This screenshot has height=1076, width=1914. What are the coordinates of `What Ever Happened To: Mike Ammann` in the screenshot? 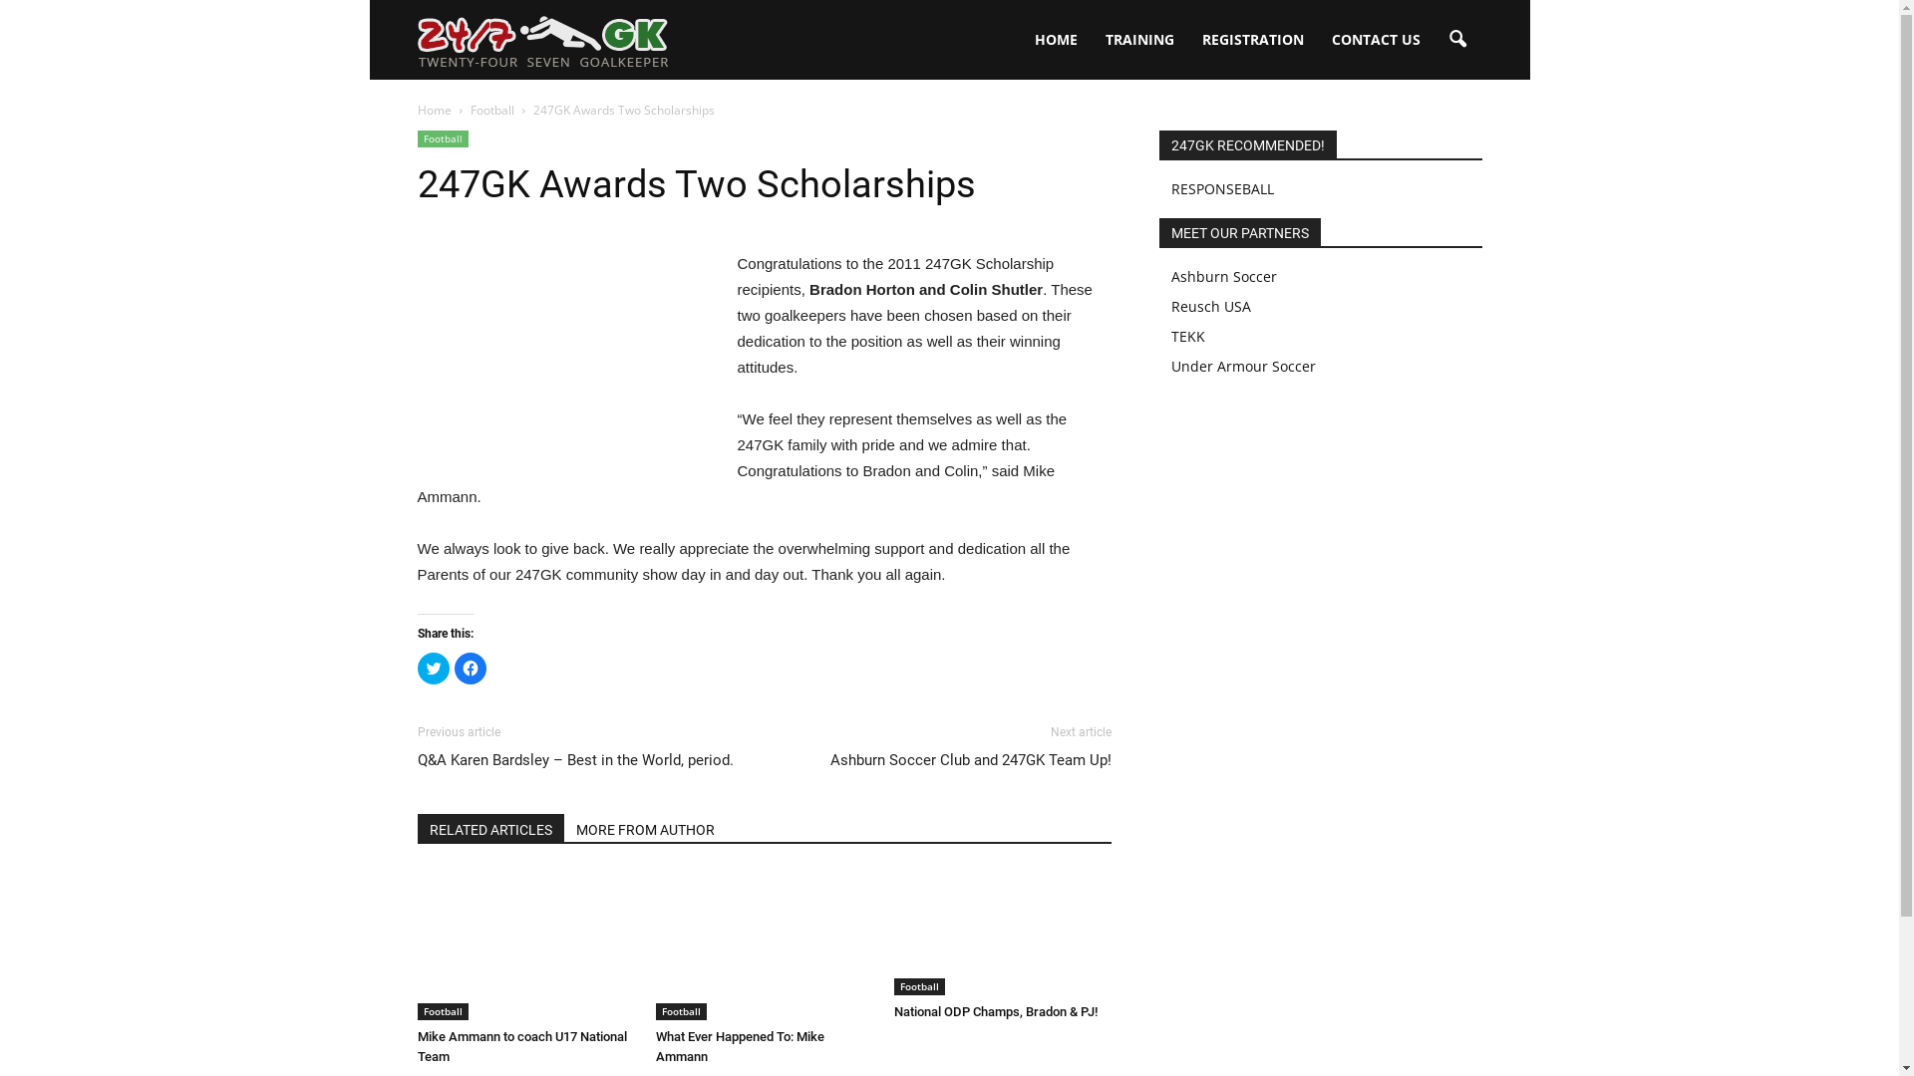 It's located at (740, 1046).